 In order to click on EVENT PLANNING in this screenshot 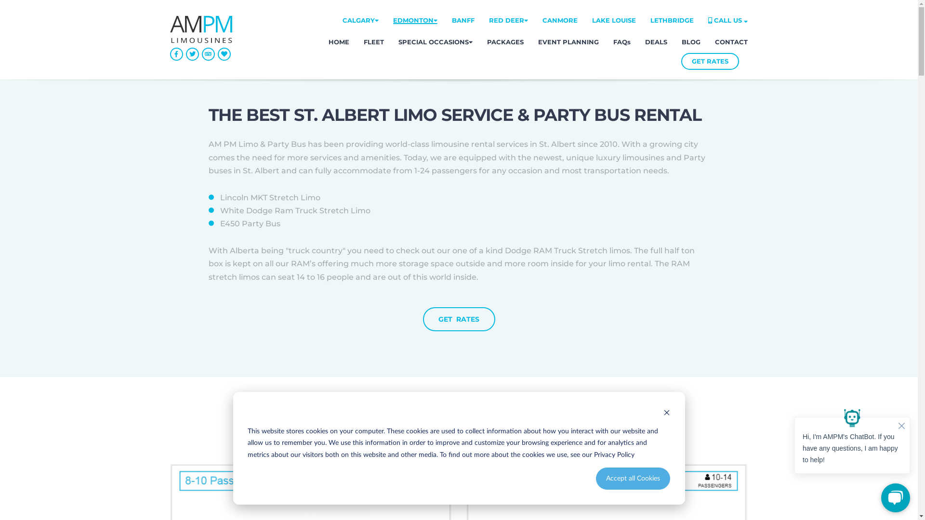, I will do `click(568, 42)`.